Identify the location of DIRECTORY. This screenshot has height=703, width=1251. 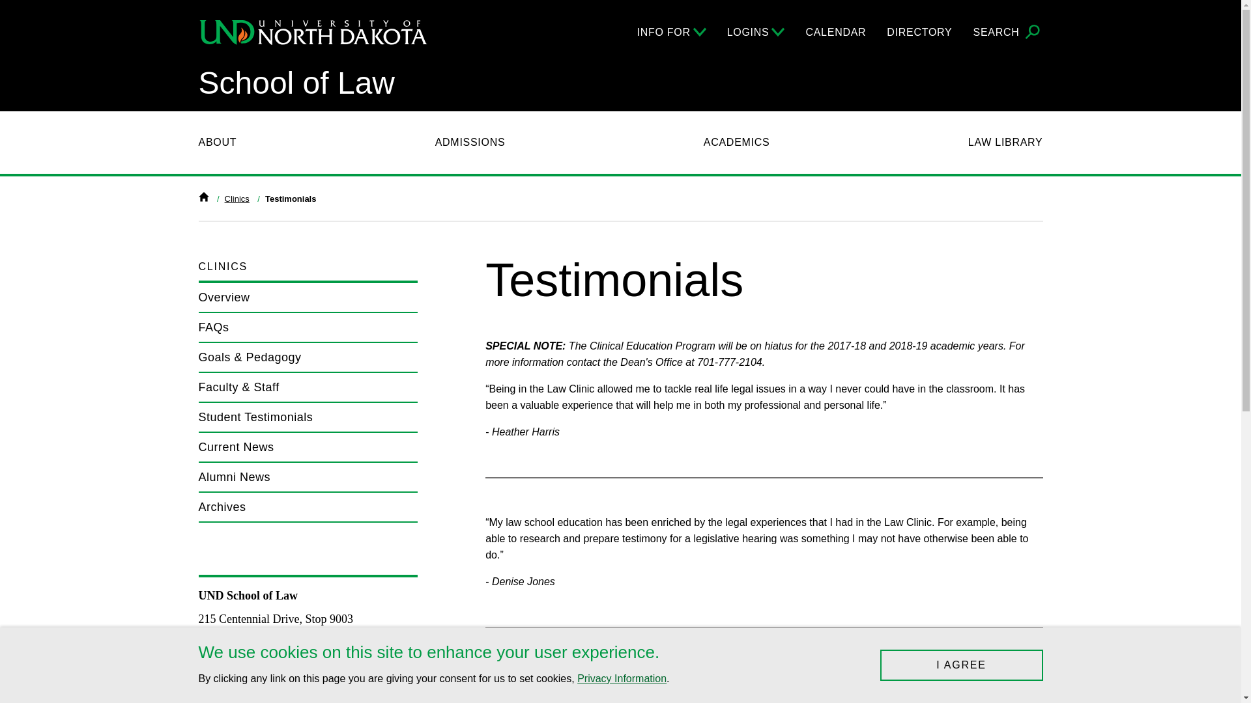
(919, 32).